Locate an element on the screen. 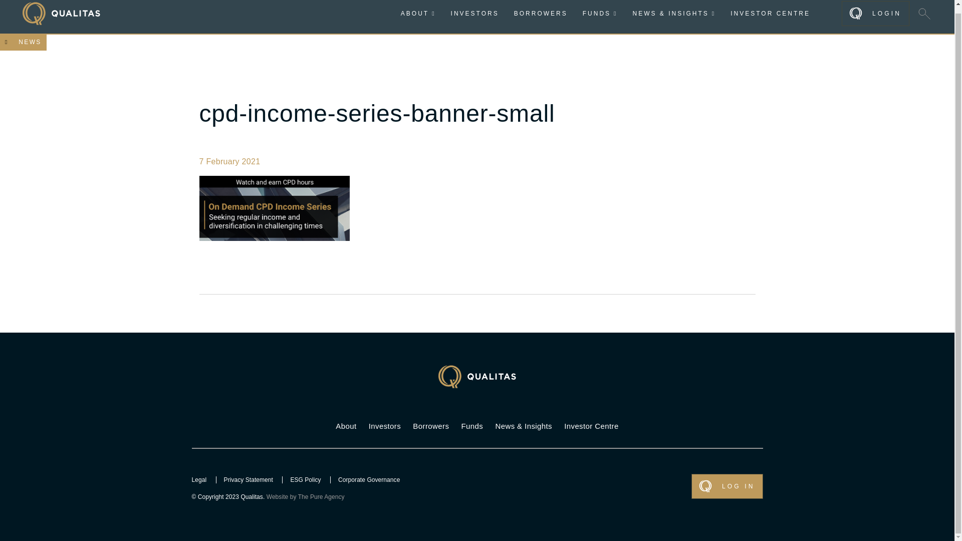 The width and height of the screenshot is (962, 541). INVESTORS is located at coordinates (475, 13).